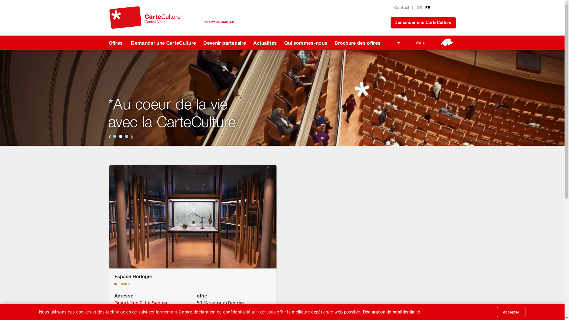 The image size is (569, 320). I want to click on Demander une CarteCulture, so click(423, 23).